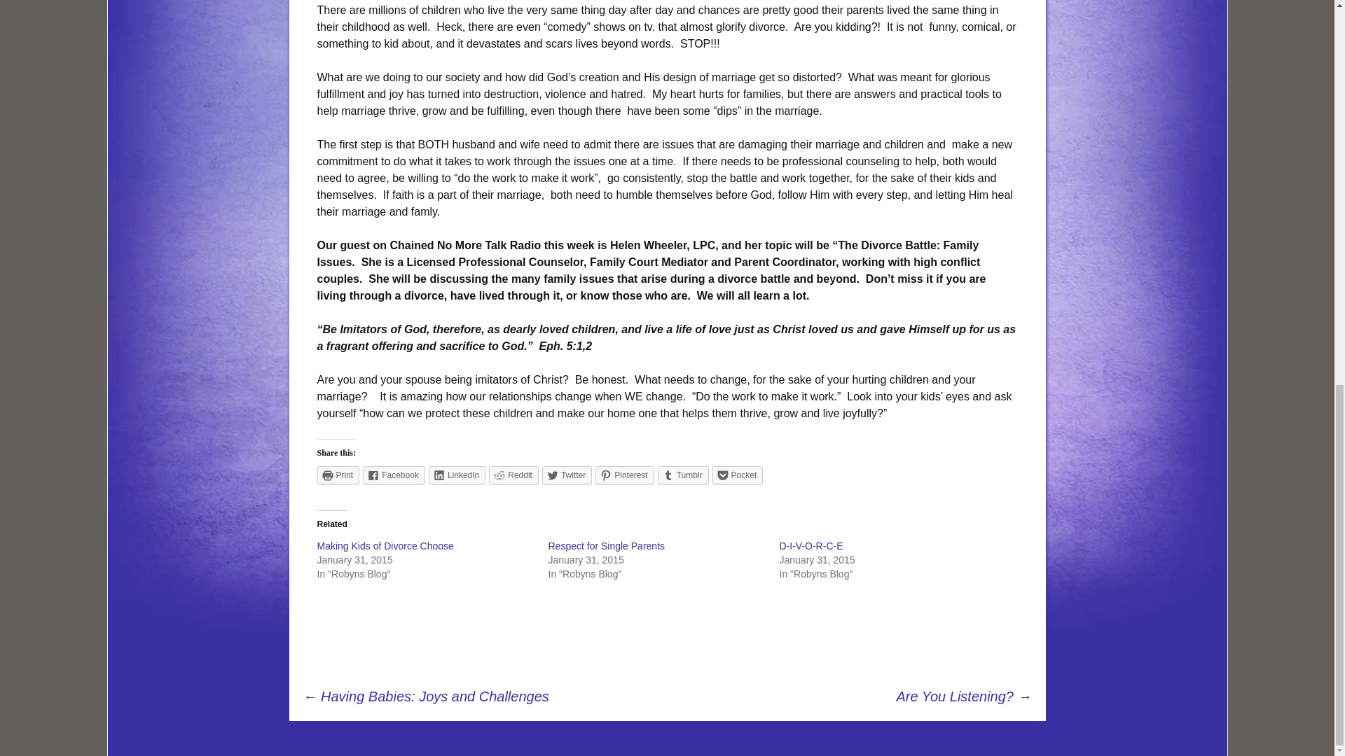  I want to click on Making Kids of Divorce Choose, so click(385, 546).